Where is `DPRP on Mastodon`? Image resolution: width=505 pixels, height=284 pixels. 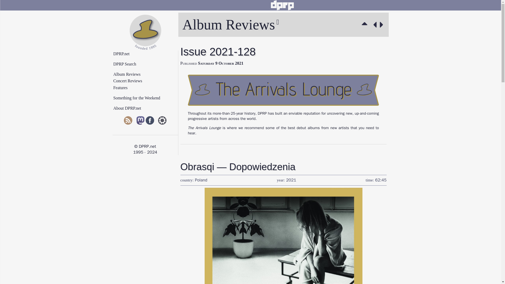 DPRP on Mastodon is located at coordinates (140, 121).